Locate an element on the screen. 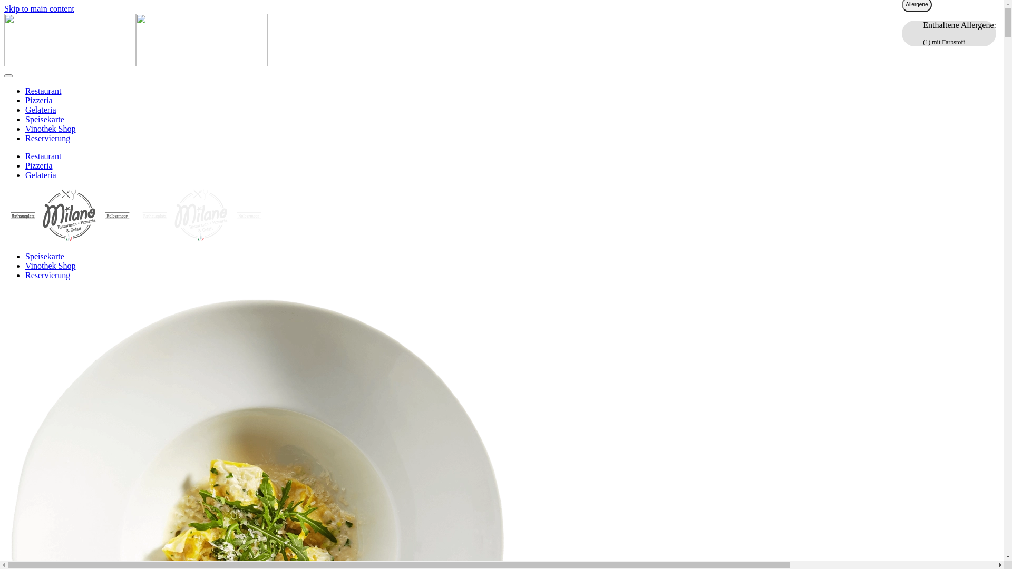  Restaurant is located at coordinates (43, 156).